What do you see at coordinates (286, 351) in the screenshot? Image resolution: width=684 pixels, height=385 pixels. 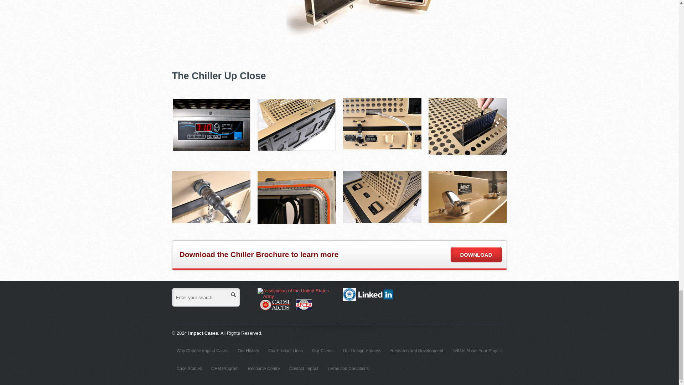 I see `Our Product Lines` at bounding box center [286, 351].